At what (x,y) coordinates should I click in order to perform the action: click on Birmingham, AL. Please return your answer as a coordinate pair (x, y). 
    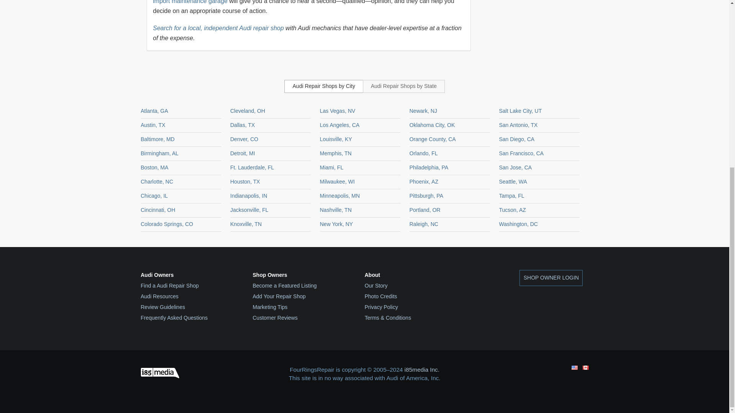
    Looking at the image, I should click on (160, 153).